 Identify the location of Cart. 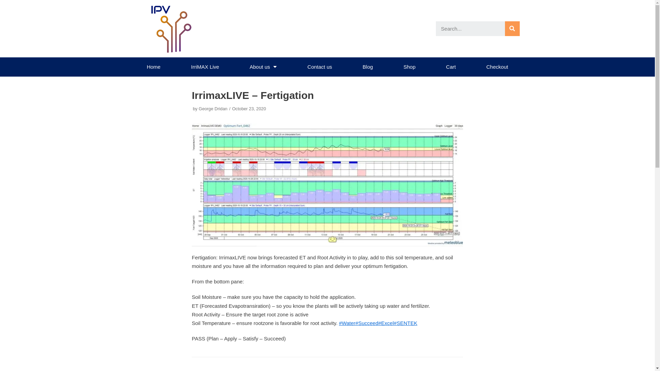
(451, 67).